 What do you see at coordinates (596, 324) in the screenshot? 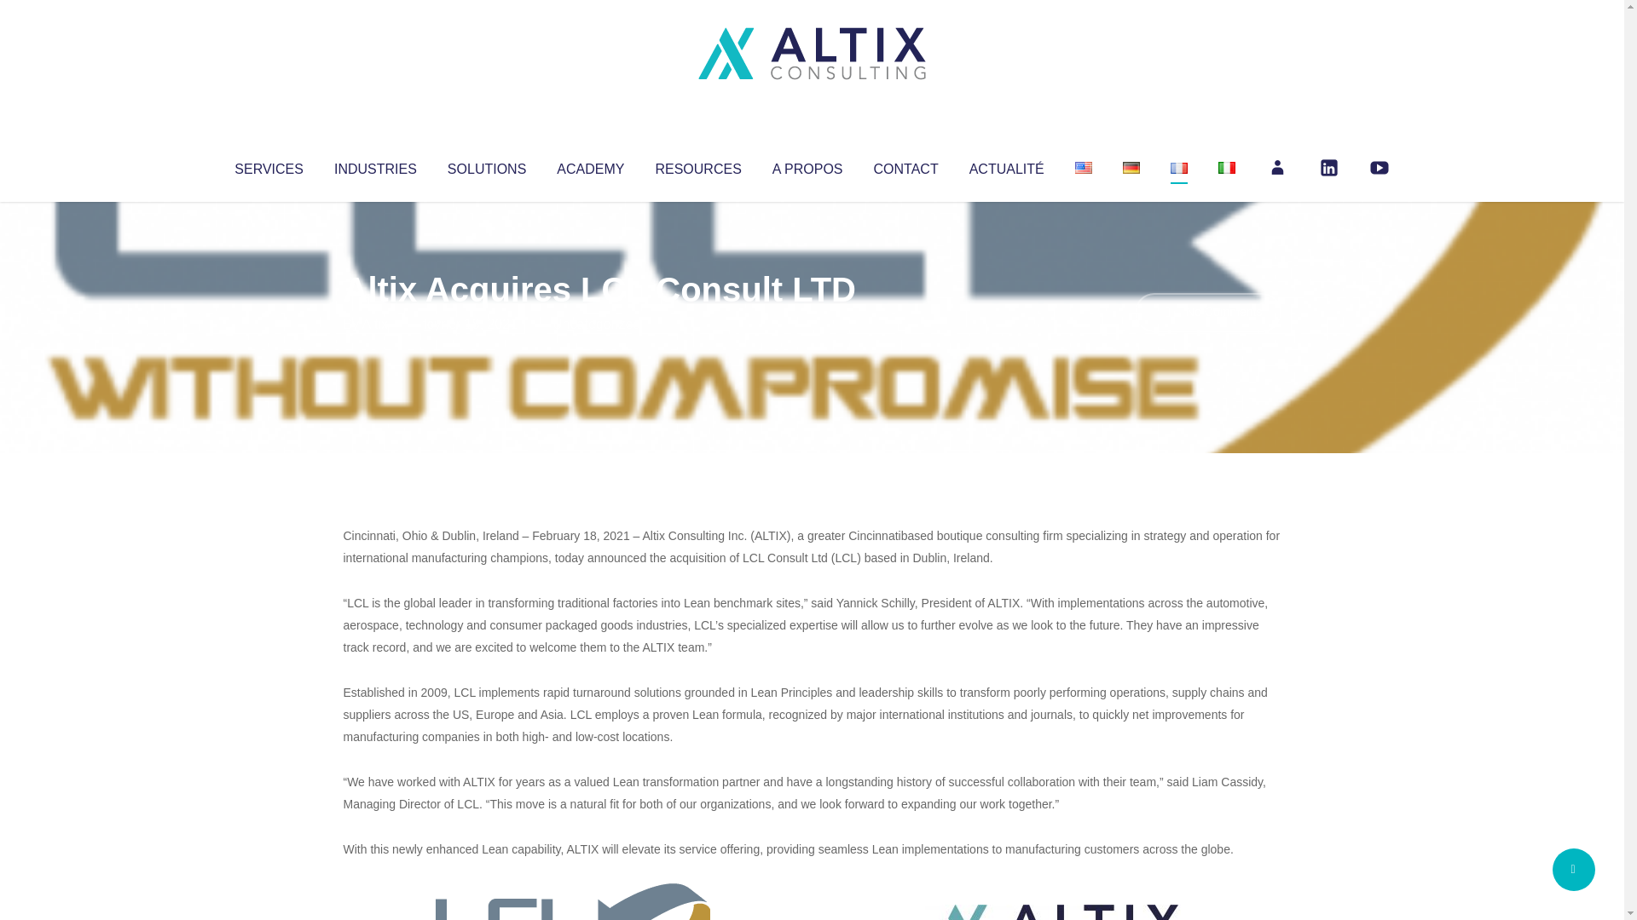
I see `Uncategorized` at bounding box center [596, 324].